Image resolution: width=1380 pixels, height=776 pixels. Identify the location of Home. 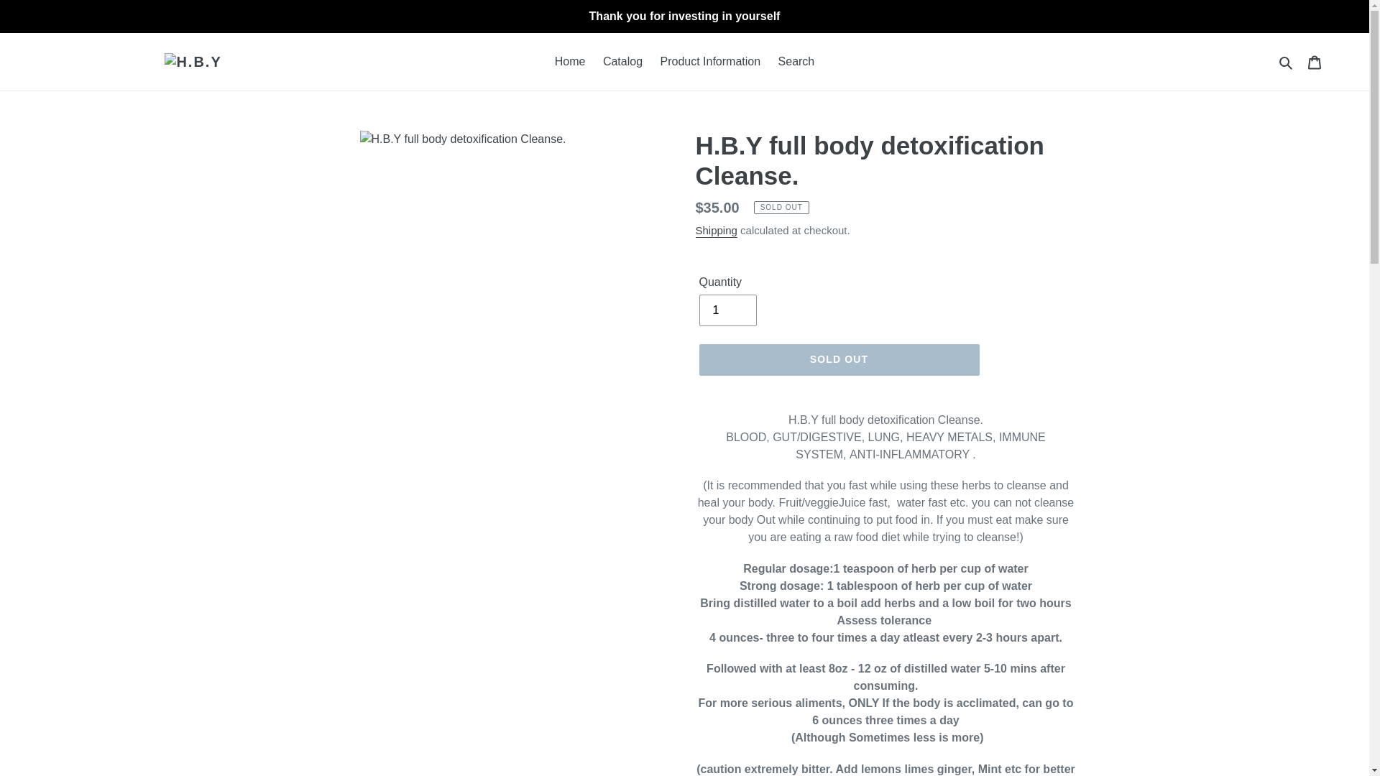
(571, 62).